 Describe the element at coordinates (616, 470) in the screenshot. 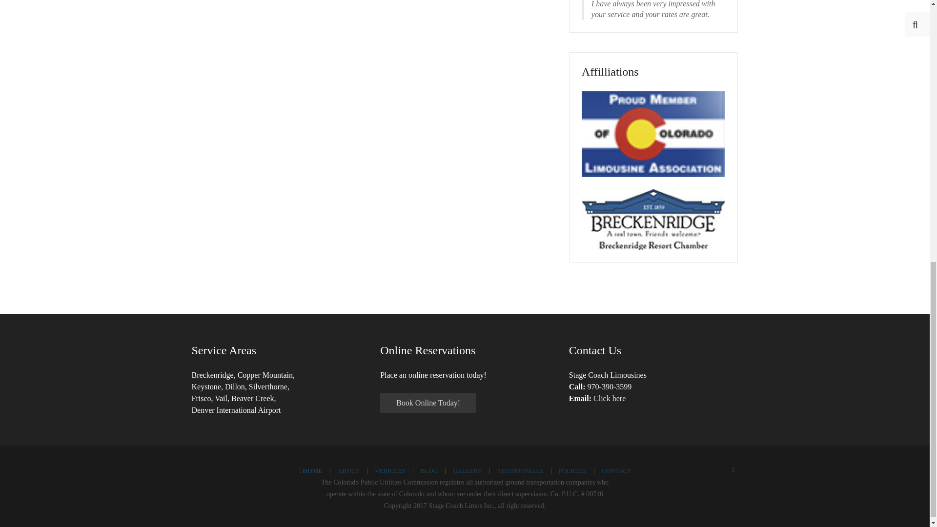

I see `CONTACT` at that location.